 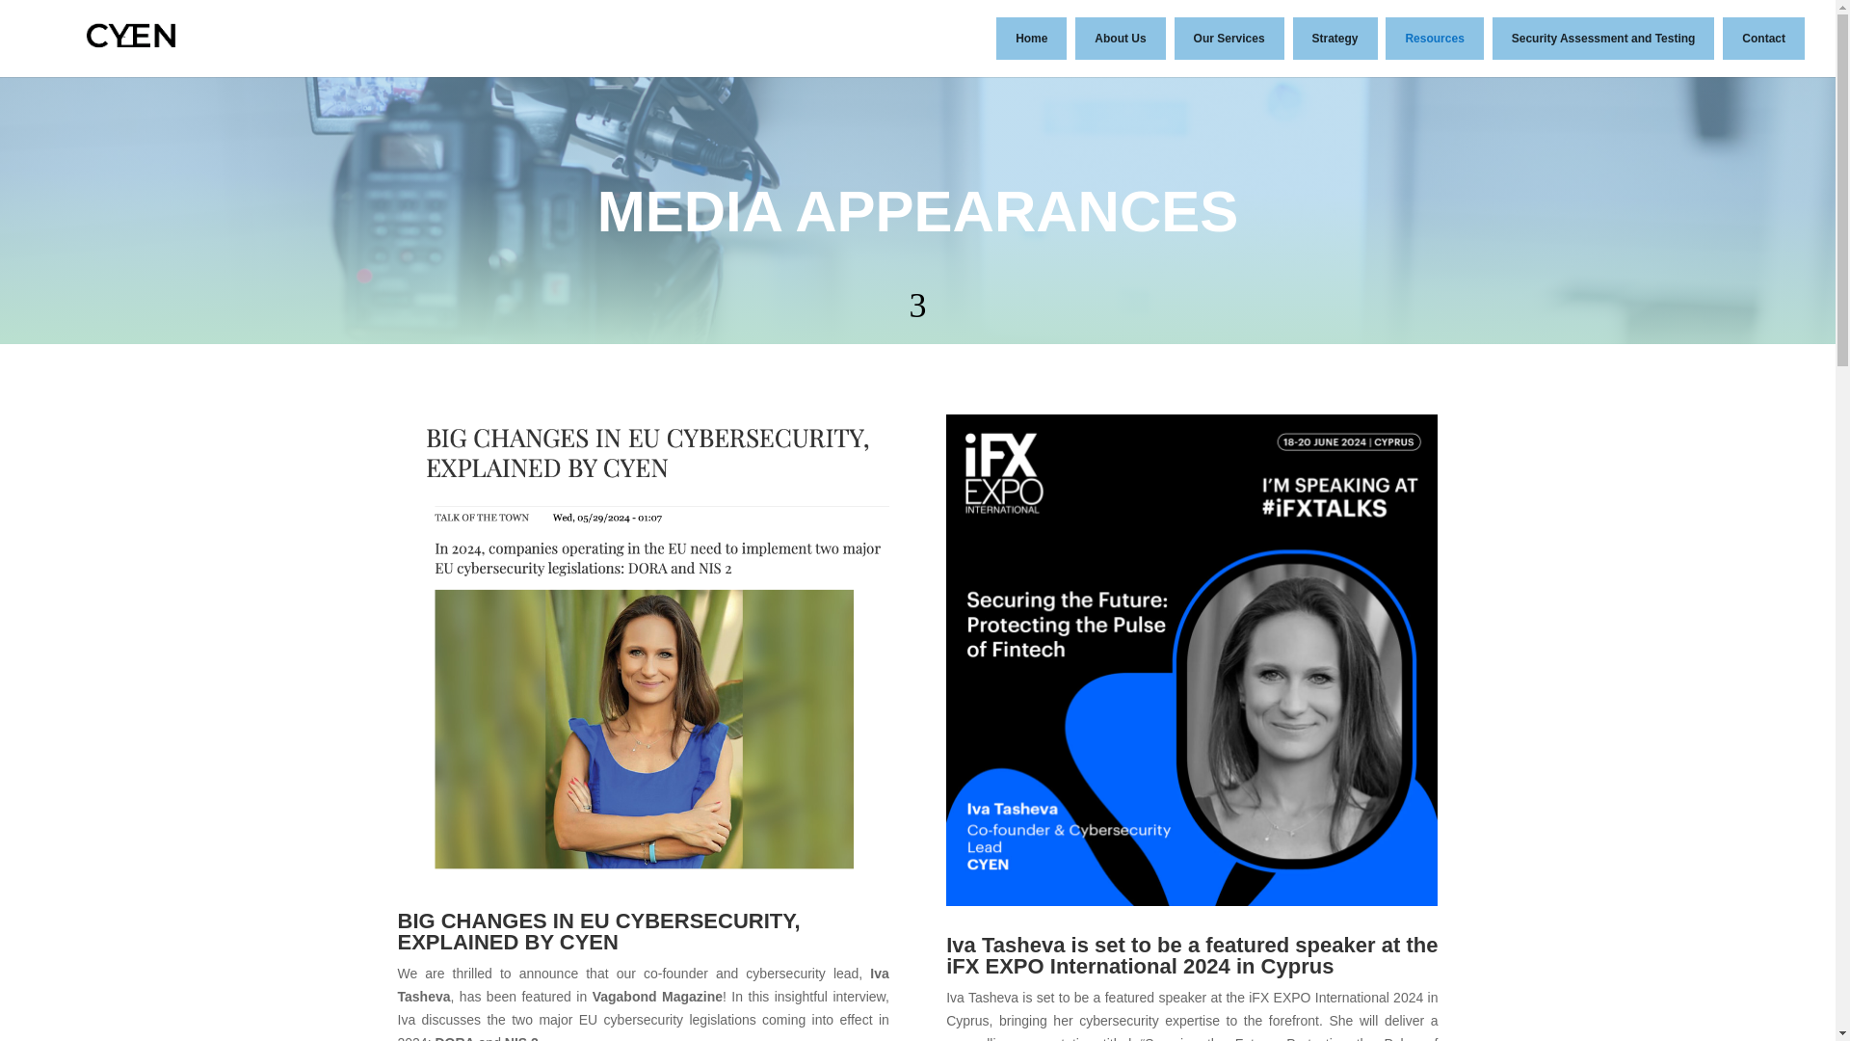 What do you see at coordinates (1229, 39) in the screenshot?
I see `Our Services` at bounding box center [1229, 39].